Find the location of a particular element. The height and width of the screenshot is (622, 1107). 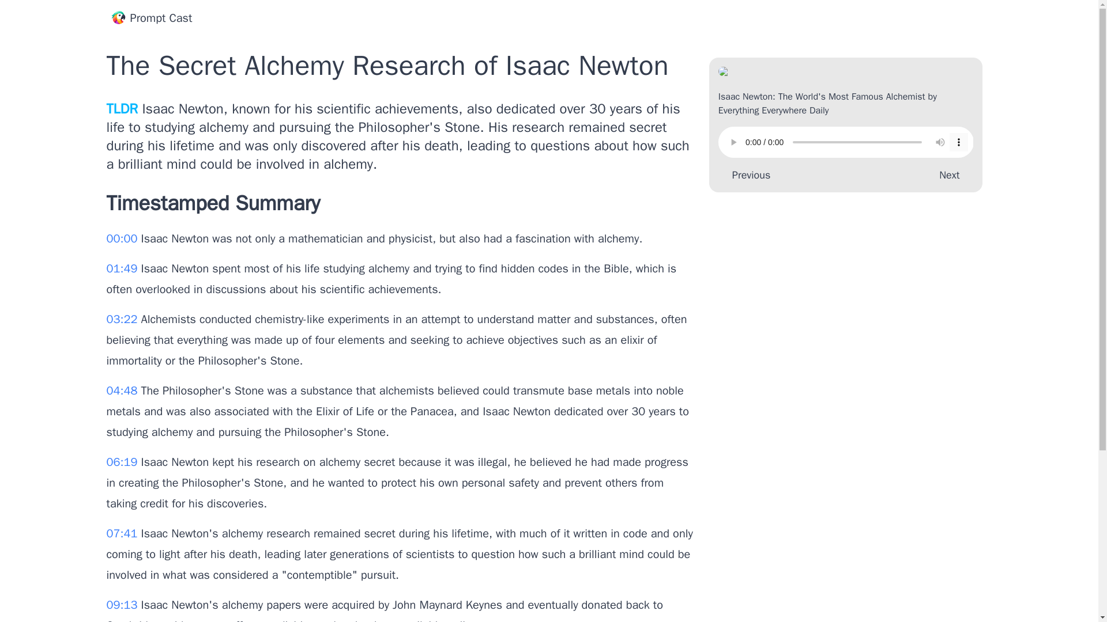

03:22 is located at coordinates (123, 319).